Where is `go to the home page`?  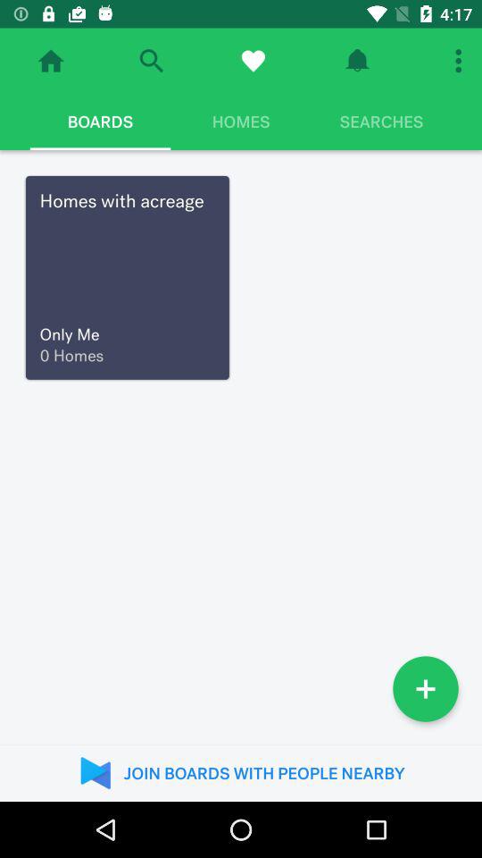
go to the home page is located at coordinates (51, 61).